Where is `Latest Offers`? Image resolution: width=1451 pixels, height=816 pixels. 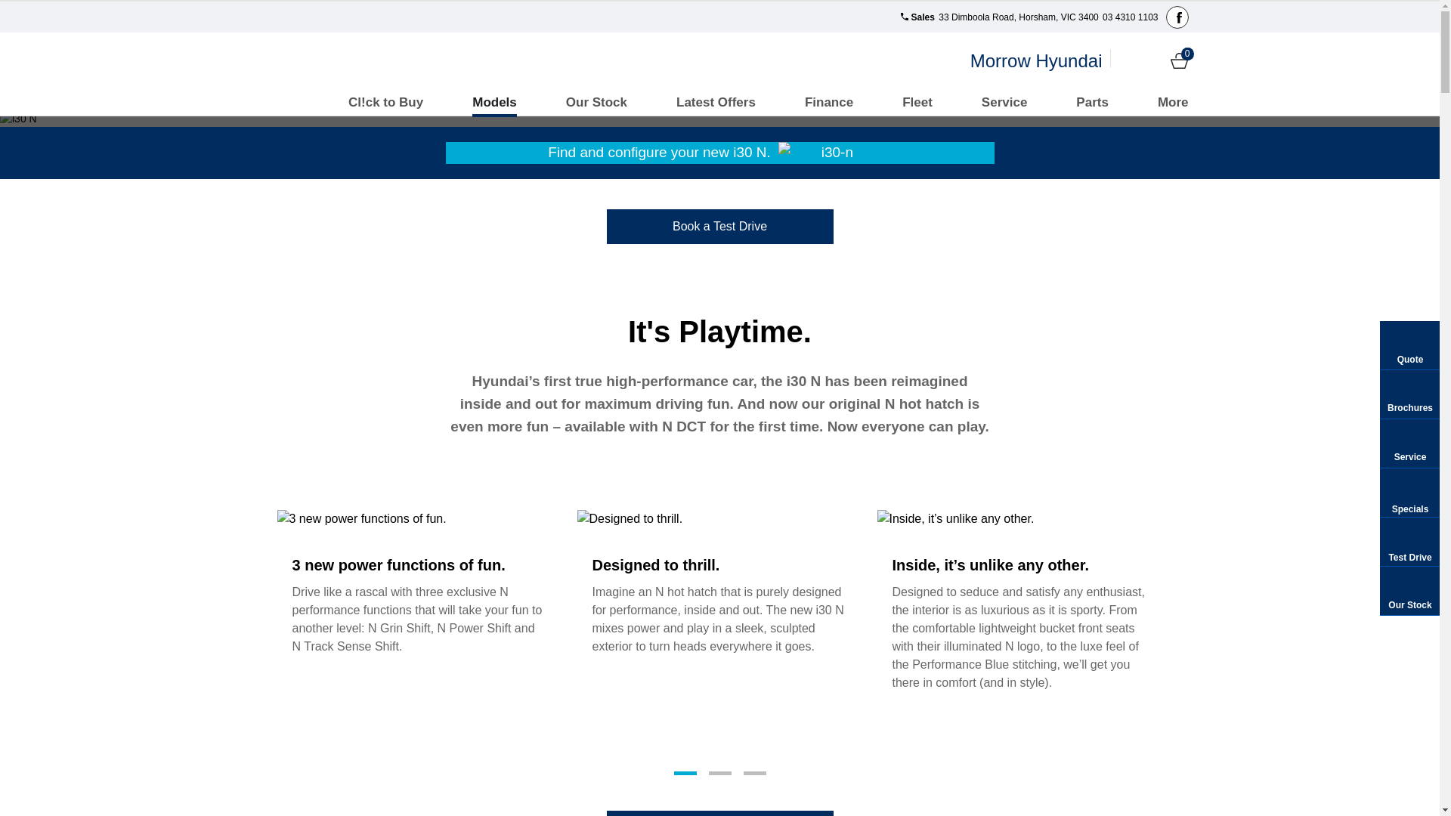
Latest Offers is located at coordinates (716, 103).